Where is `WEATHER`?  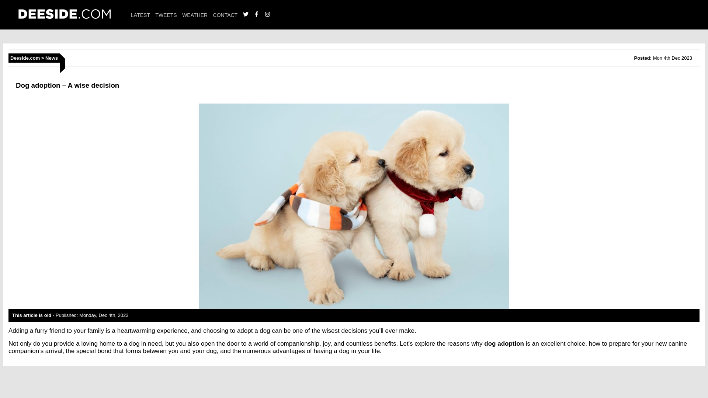
WEATHER is located at coordinates (195, 15).